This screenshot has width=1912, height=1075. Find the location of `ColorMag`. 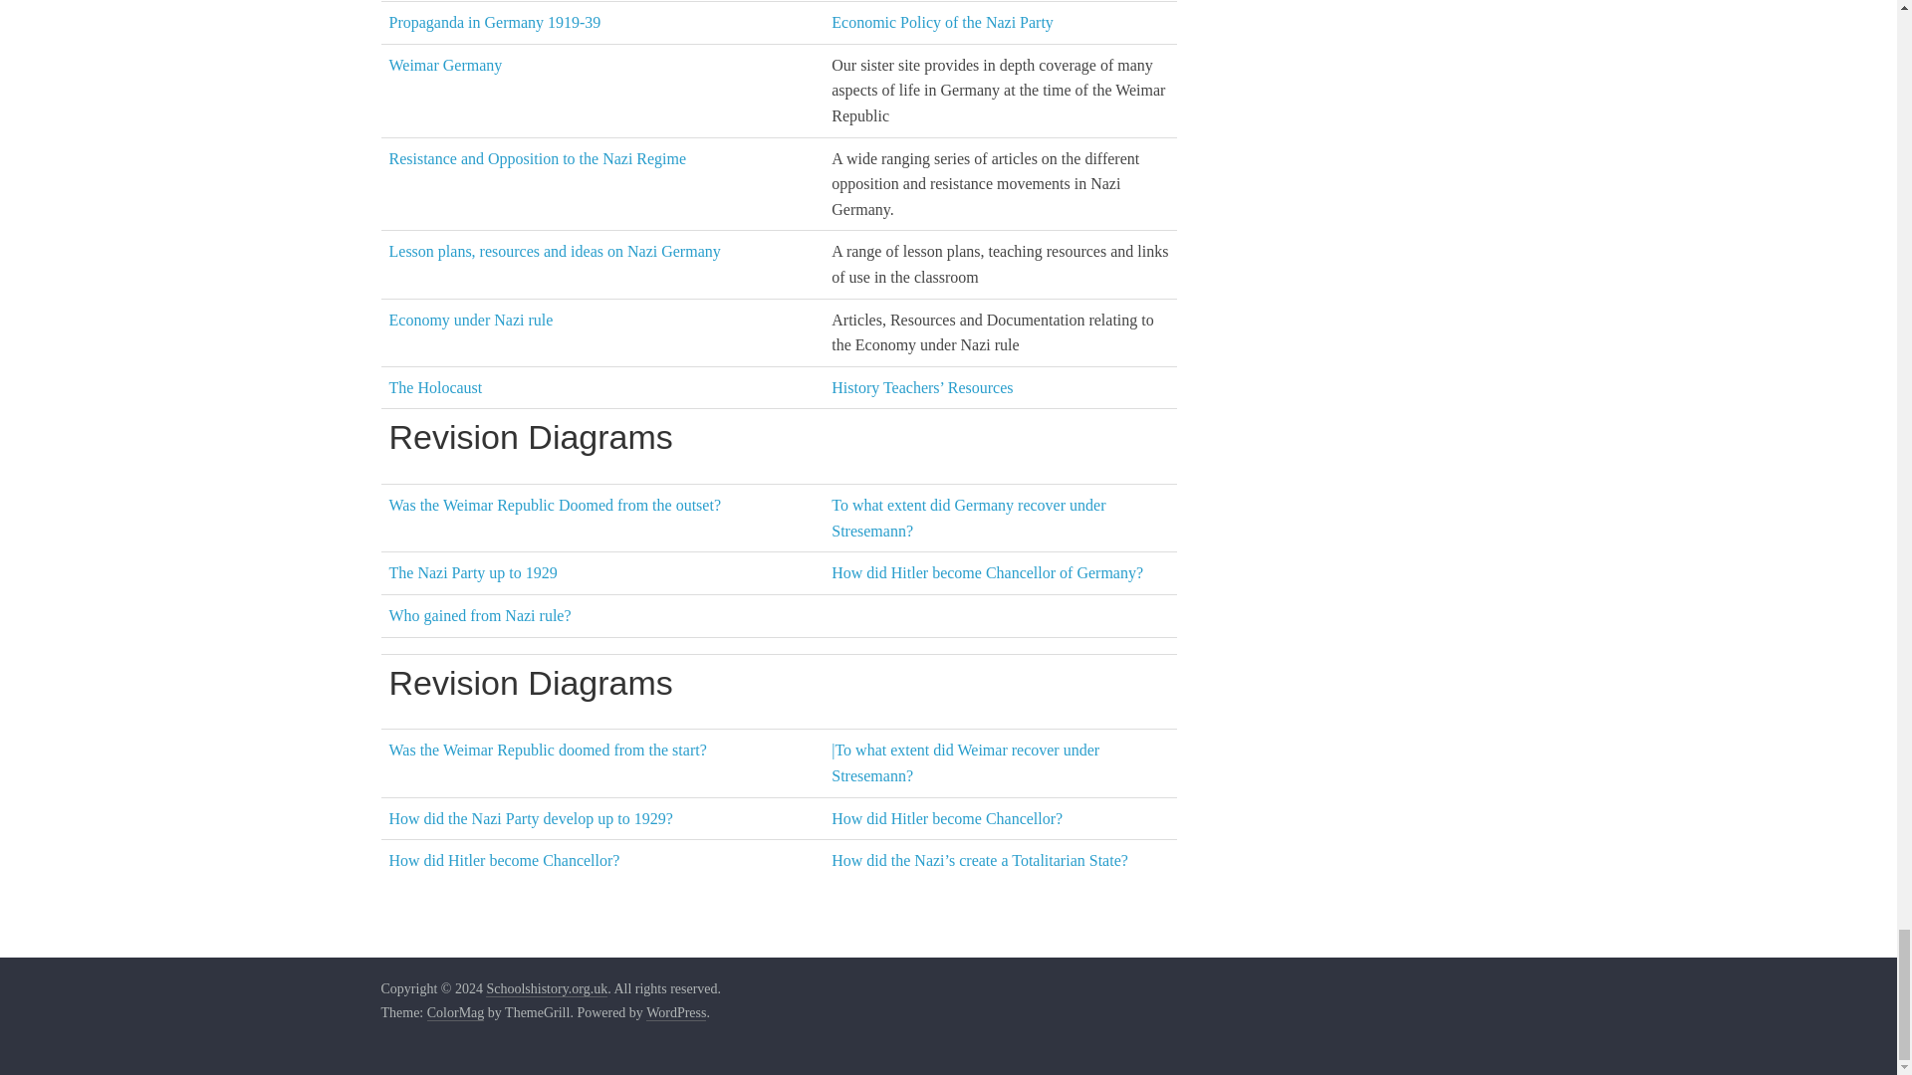

ColorMag is located at coordinates (456, 1013).